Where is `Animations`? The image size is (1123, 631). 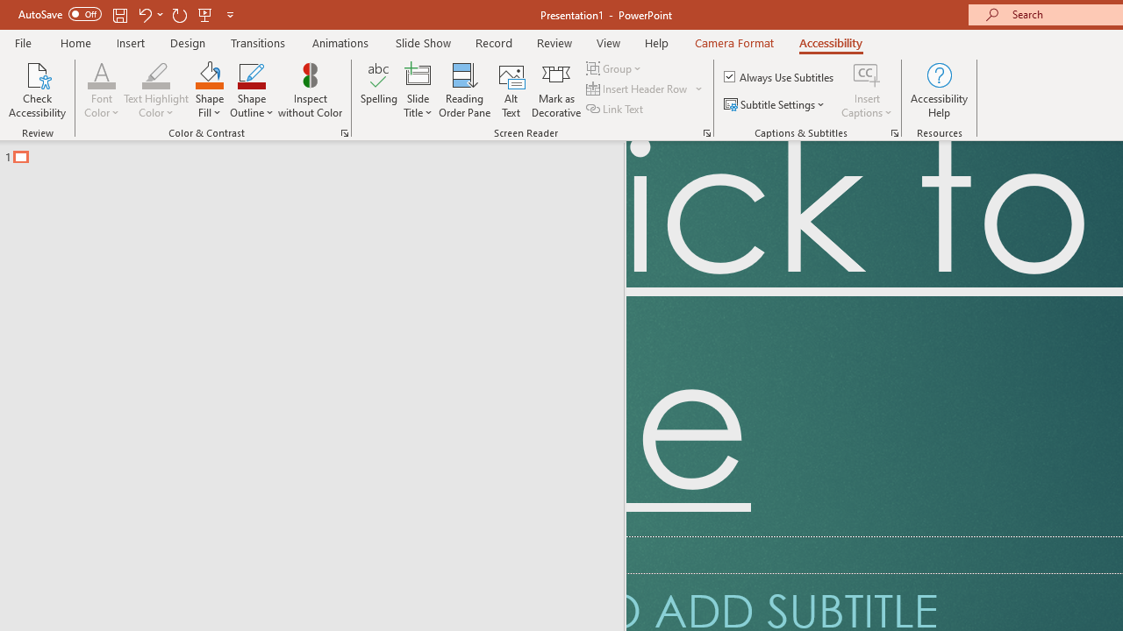 Animations is located at coordinates (340, 42).